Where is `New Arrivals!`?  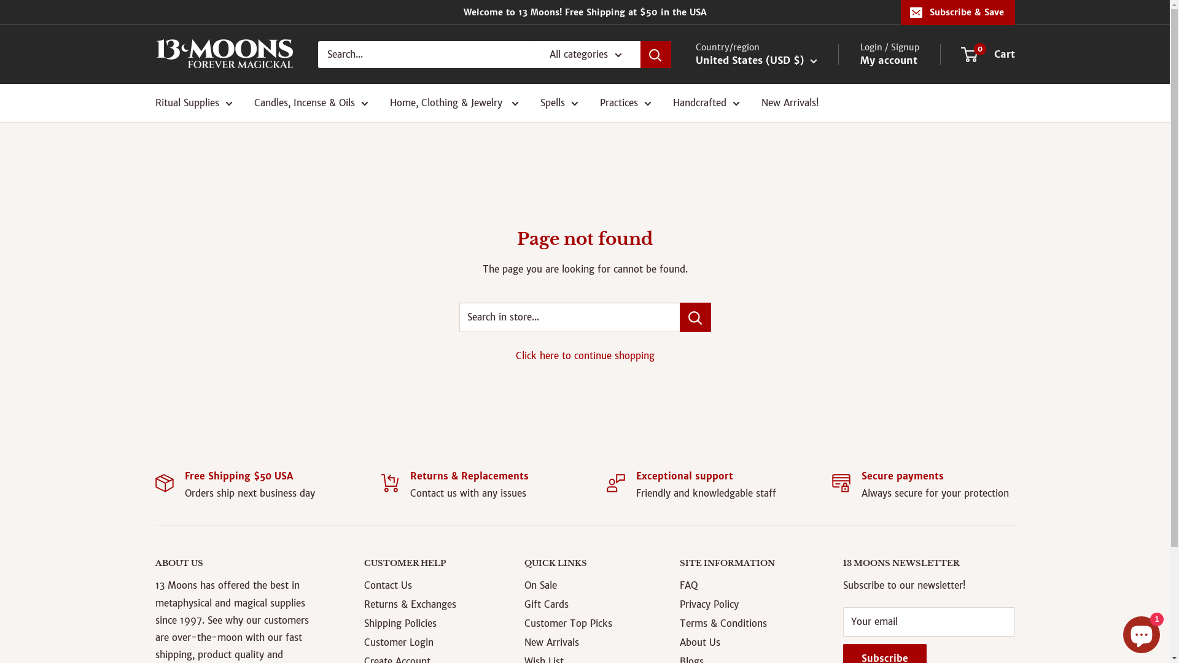 New Arrivals! is located at coordinates (790, 103).